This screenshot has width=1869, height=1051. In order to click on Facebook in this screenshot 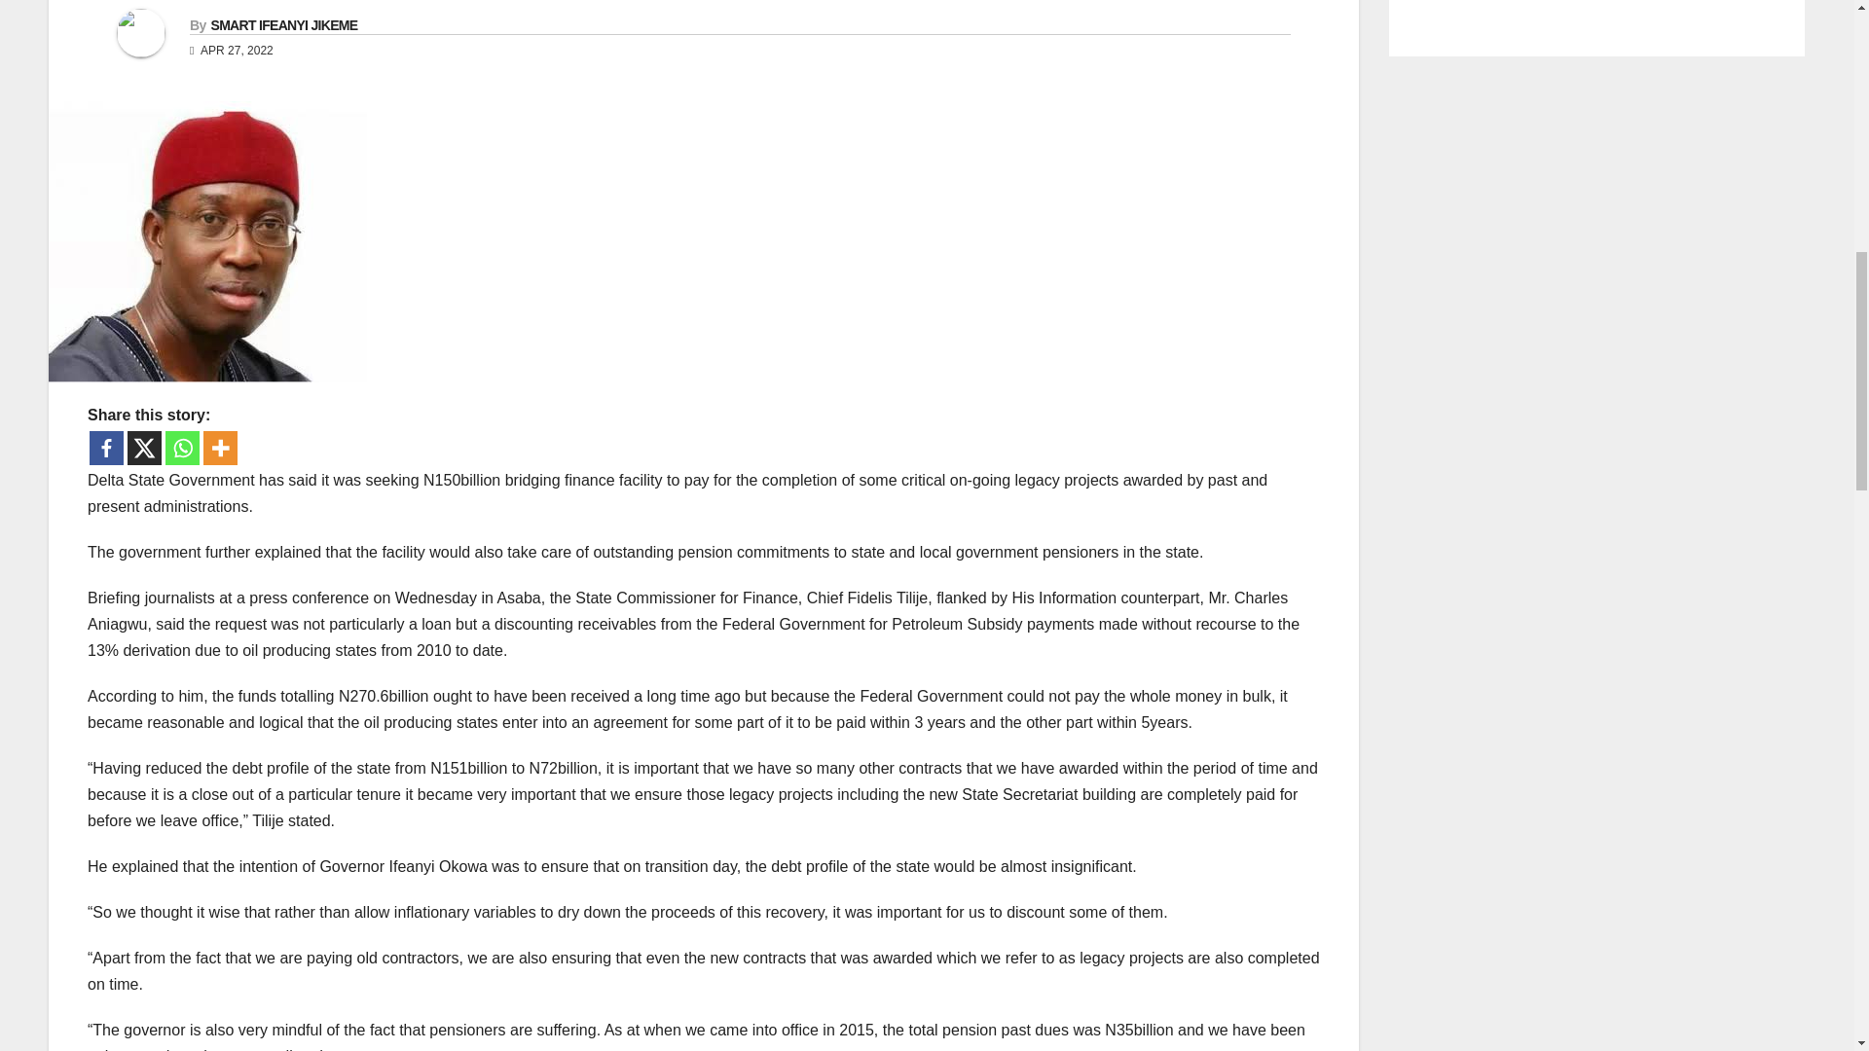, I will do `click(106, 448)`.